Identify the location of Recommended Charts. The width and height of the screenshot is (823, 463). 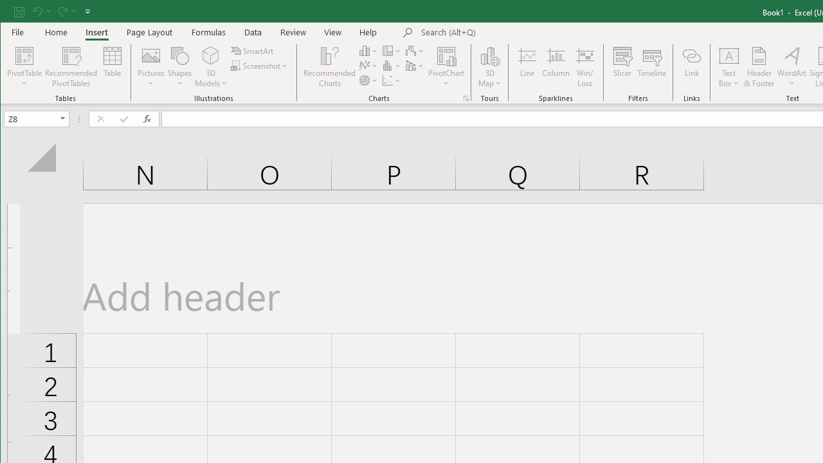
(466, 98).